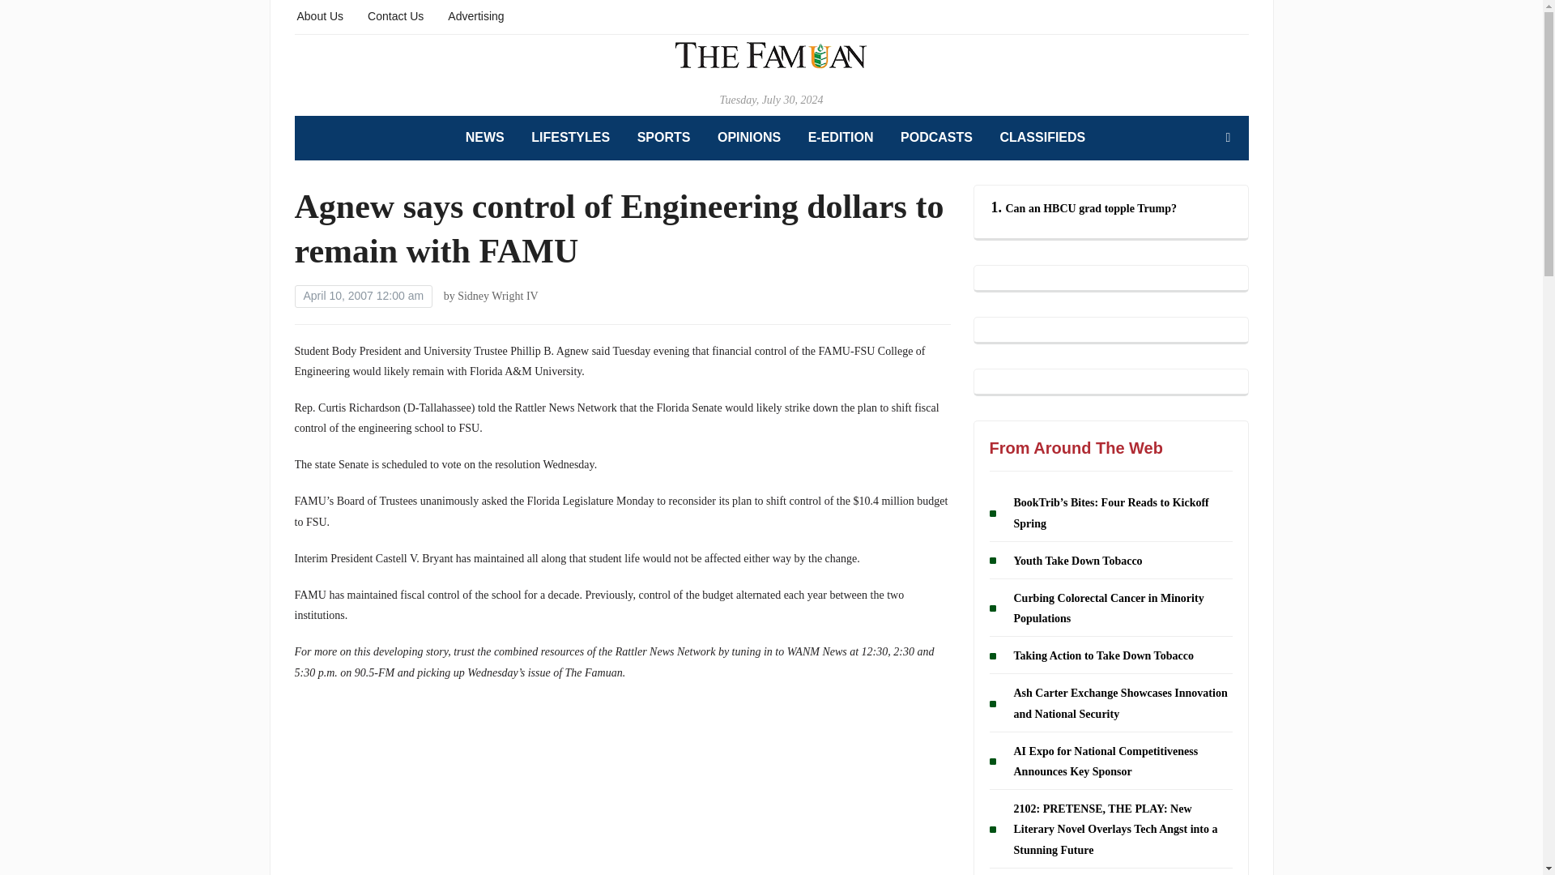 The height and width of the screenshot is (875, 1555). Describe the element at coordinates (1228, 138) in the screenshot. I see `Search` at that location.